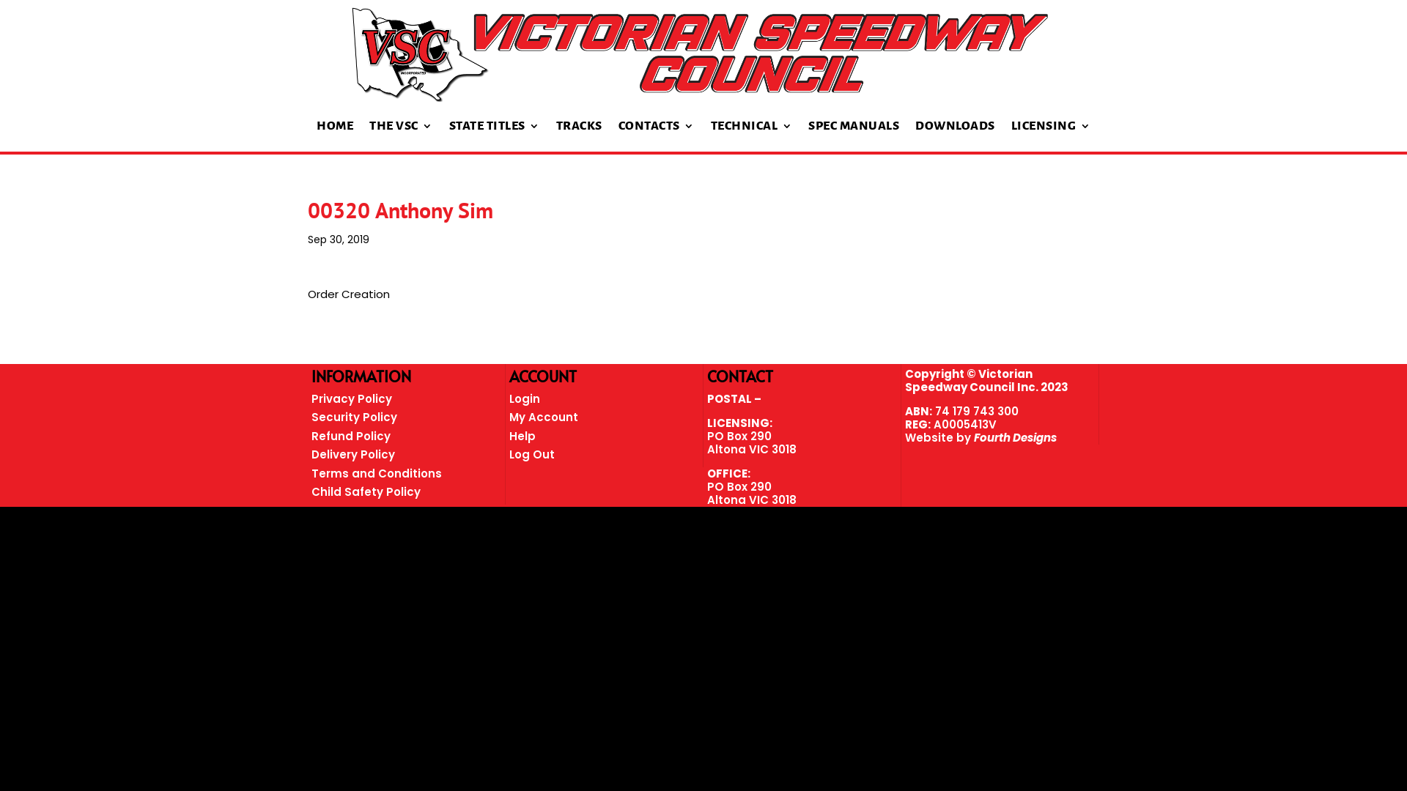  I want to click on TECHNICAL, so click(752, 136).